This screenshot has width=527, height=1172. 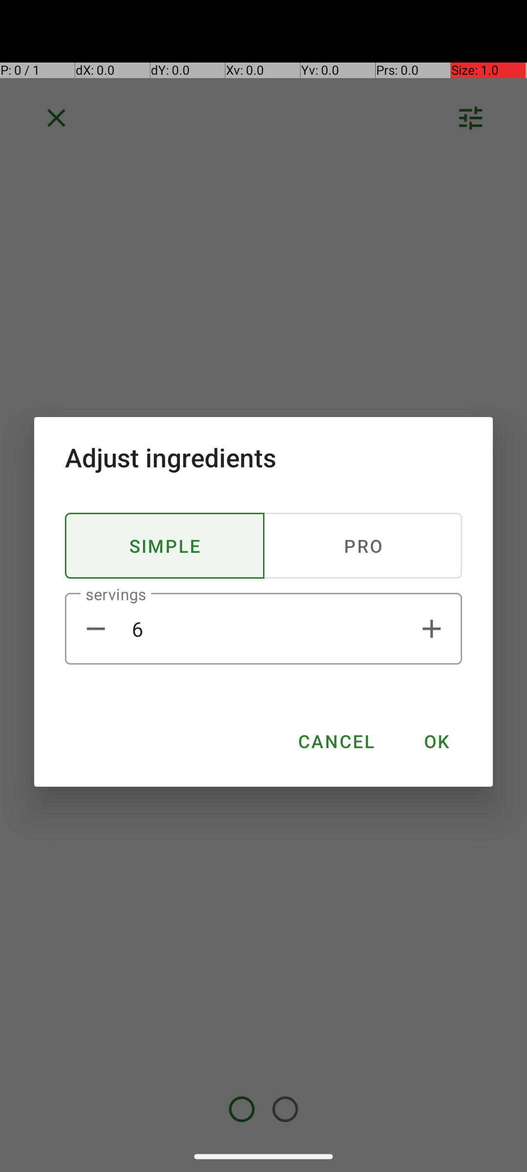 What do you see at coordinates (165, 546) in the screenshot?
I see `SIMPLE` at bounding box center [165, 546].